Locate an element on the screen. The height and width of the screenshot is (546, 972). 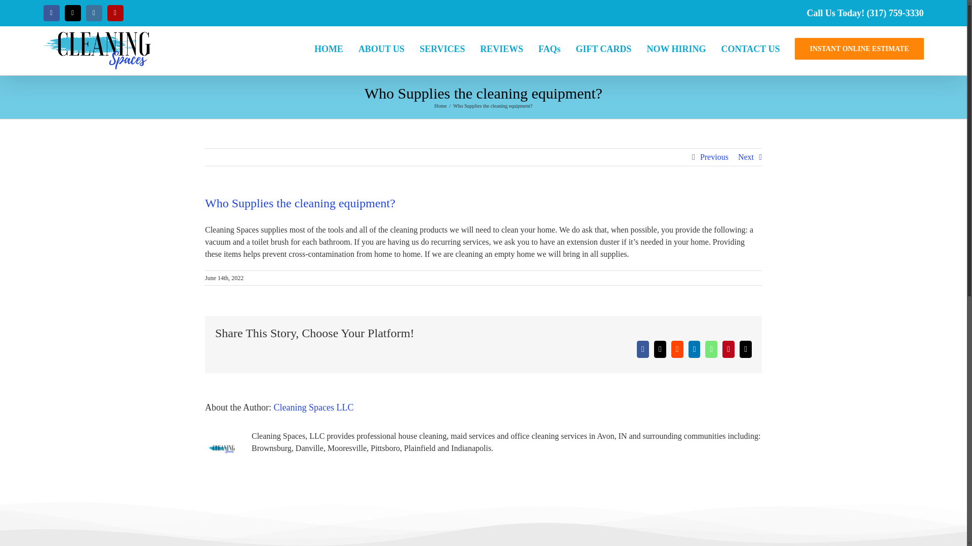
Posts by Cleaning Spaces LLC is located at coordinates (313, 407).